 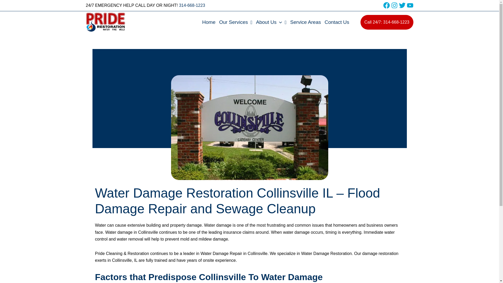 What do you see at coordinates (305, 23) in the screenshot?
I see `Service Areas` at bounding box center [305, 23].